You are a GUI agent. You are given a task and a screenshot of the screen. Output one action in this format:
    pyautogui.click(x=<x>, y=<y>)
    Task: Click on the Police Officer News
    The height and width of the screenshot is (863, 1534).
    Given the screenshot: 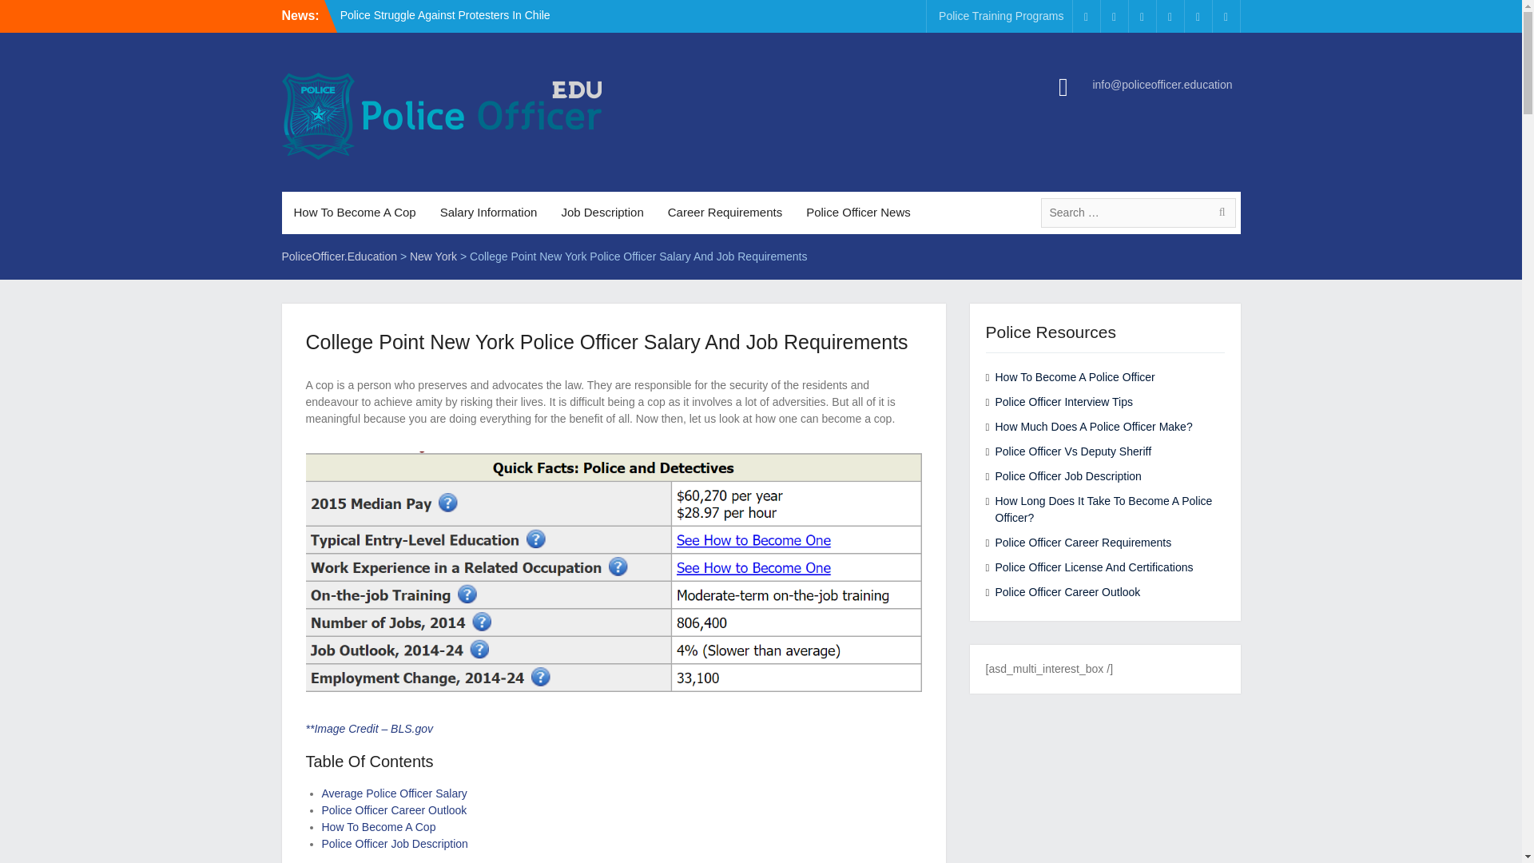 What is the action you would take?
    pyautogui.click(x=858, y=213)
    